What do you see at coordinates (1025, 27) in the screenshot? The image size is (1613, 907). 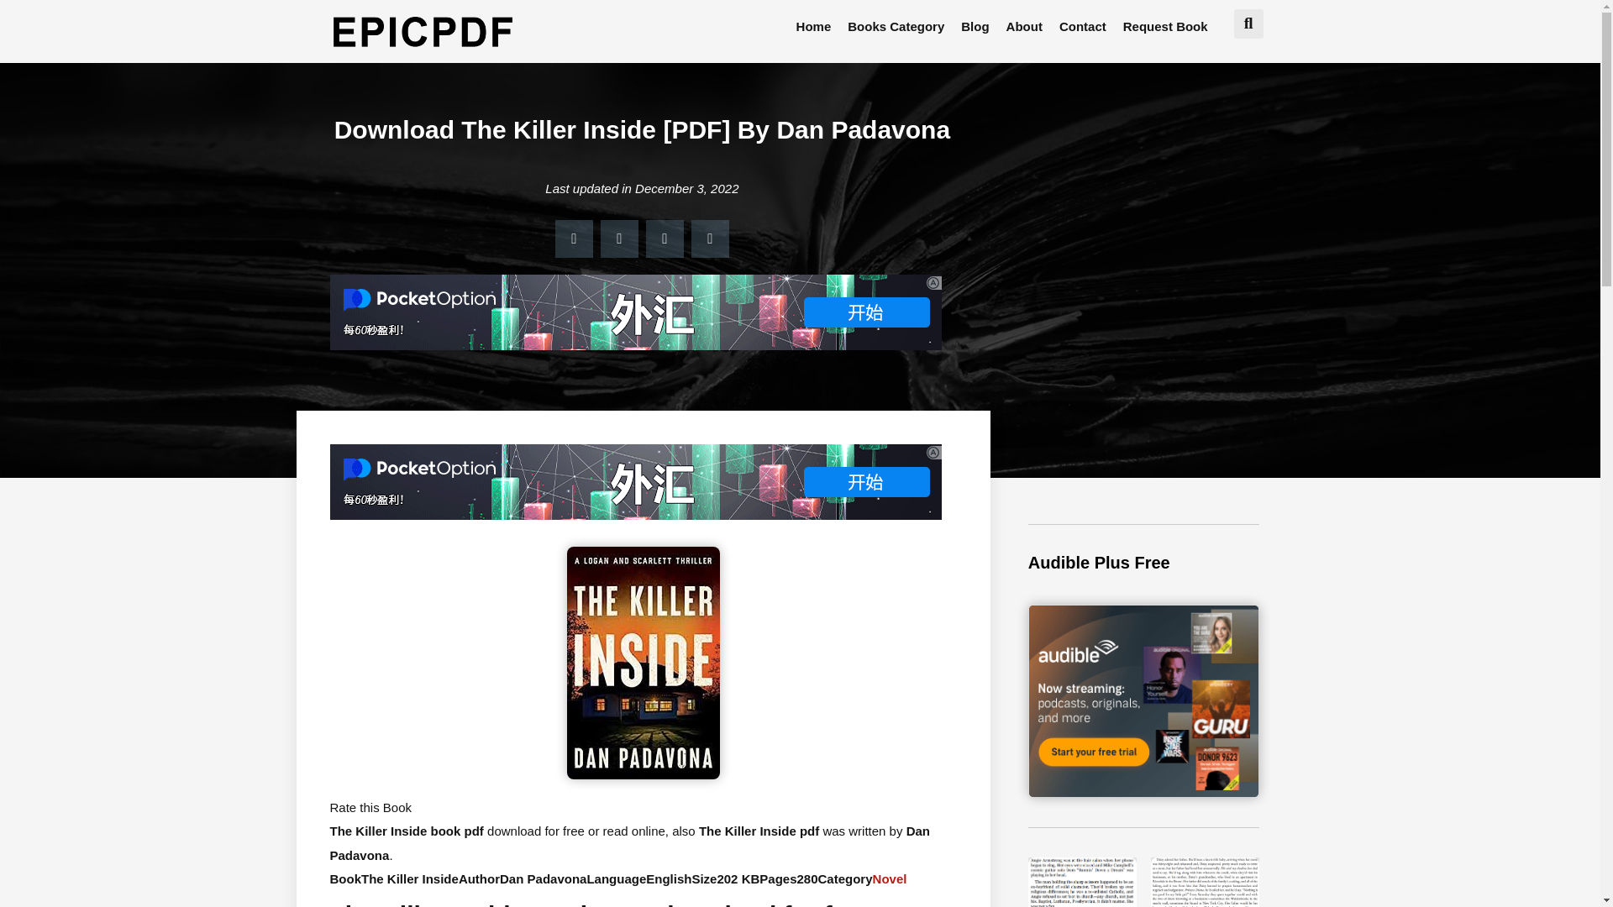 I see `About` at bounding box center [1025, 27].